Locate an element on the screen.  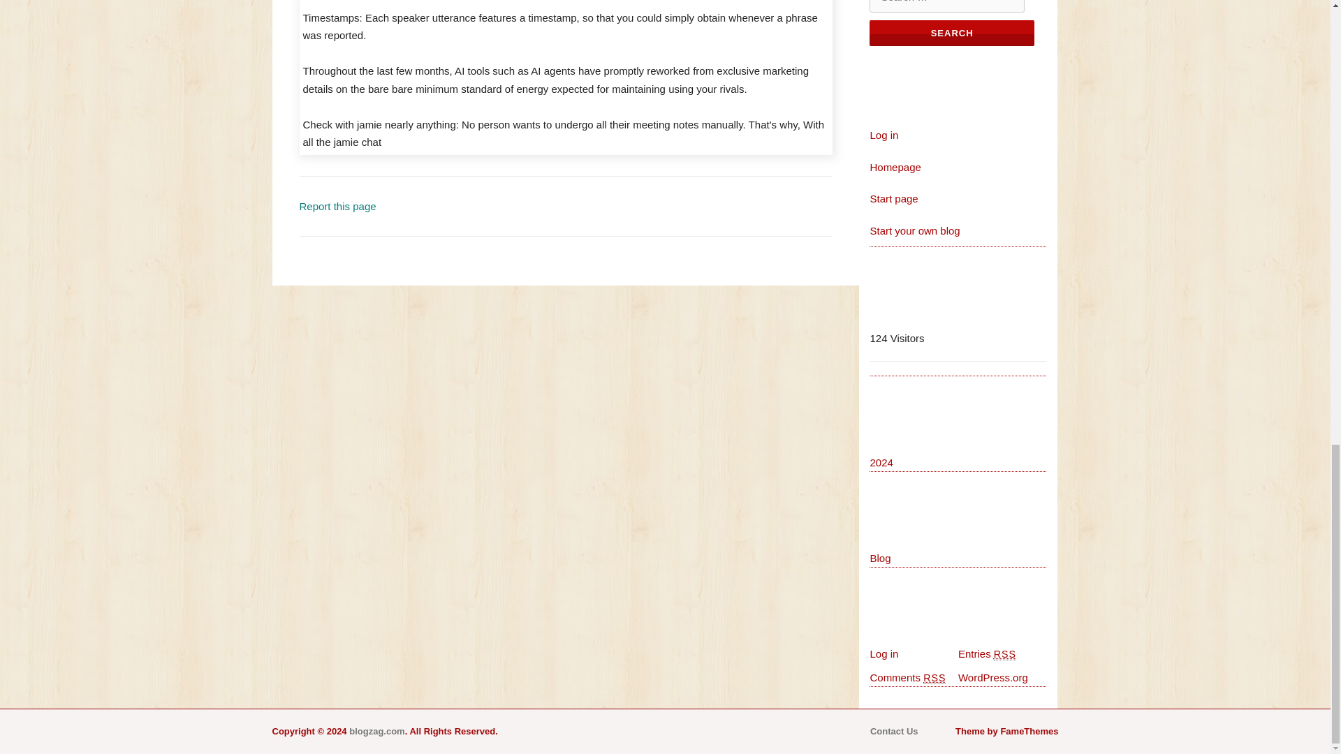
Start page is located at coordinates (893, 198).